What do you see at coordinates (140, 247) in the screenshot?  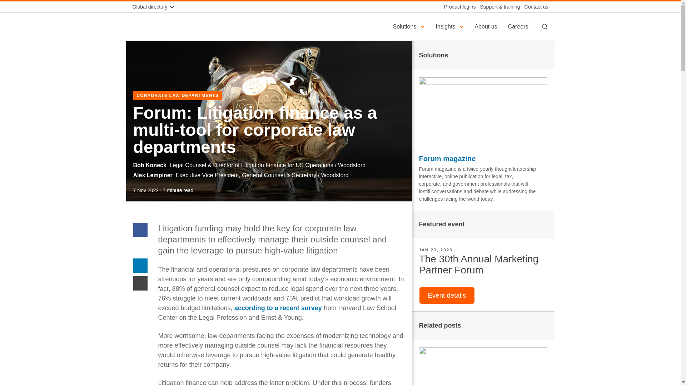 I see `Twitter` at bounding box center [140, 247].